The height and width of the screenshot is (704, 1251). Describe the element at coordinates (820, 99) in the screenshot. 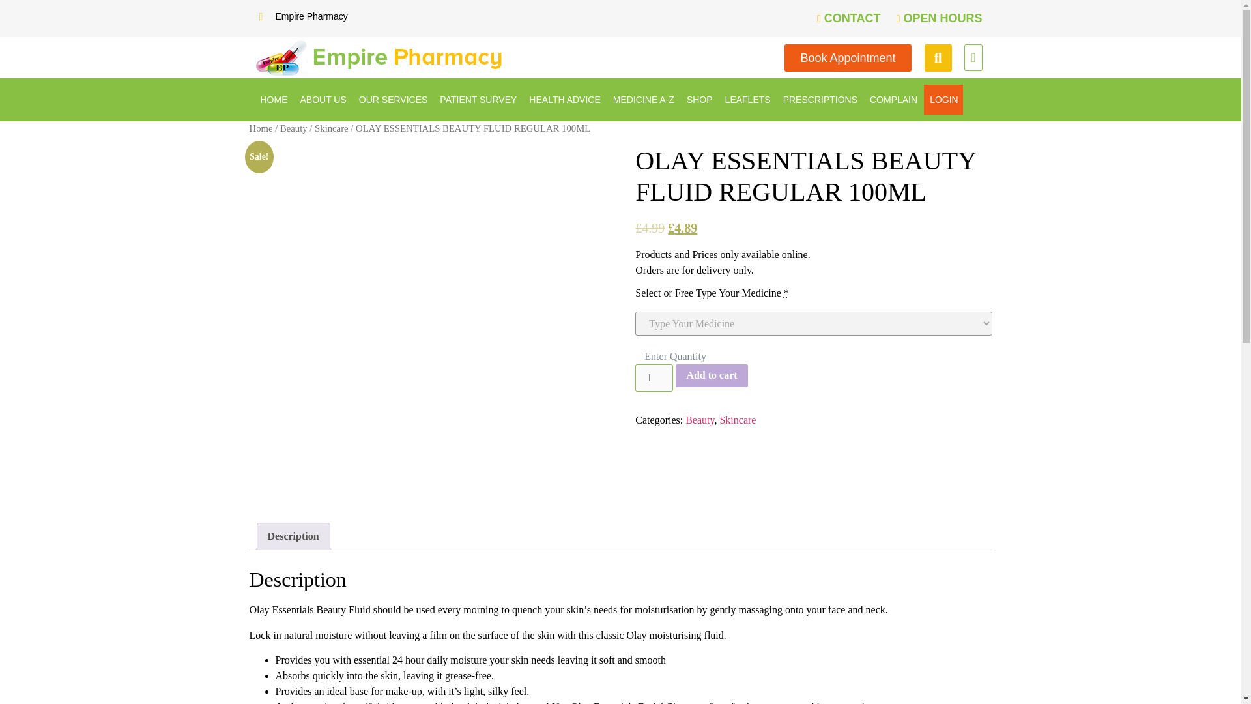

I see `PRESCRIPTIONS` at that location.